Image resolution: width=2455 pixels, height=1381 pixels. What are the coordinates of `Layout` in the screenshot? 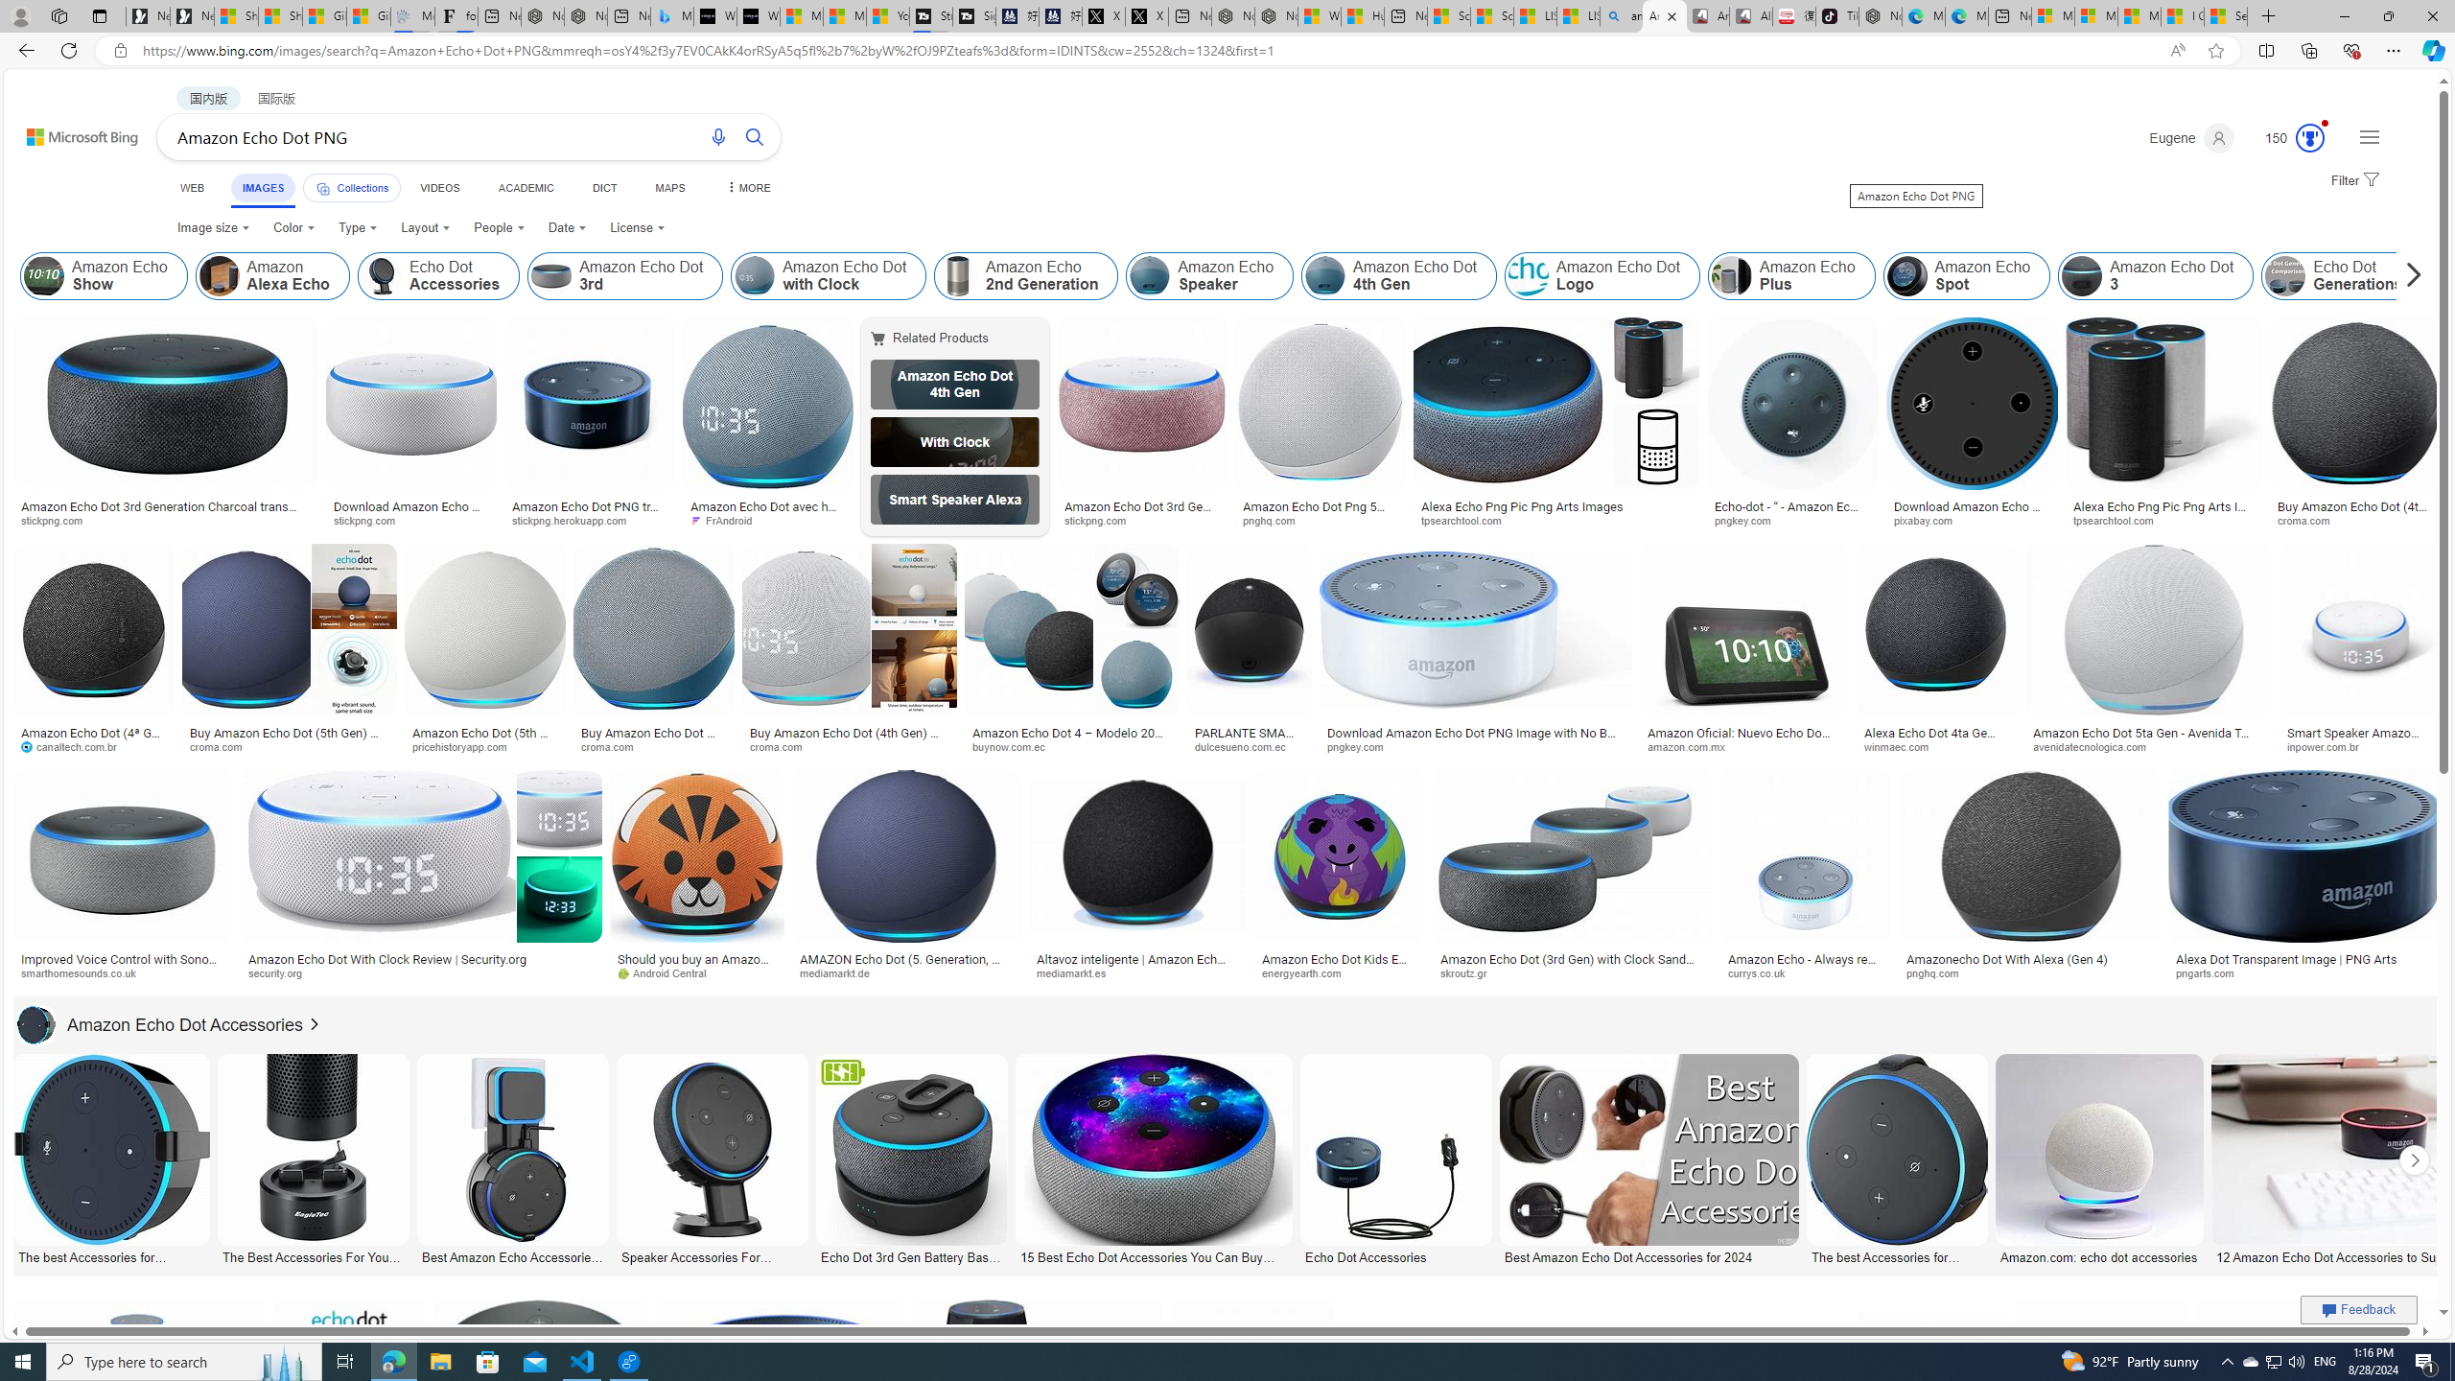 It's located at (427, 228).